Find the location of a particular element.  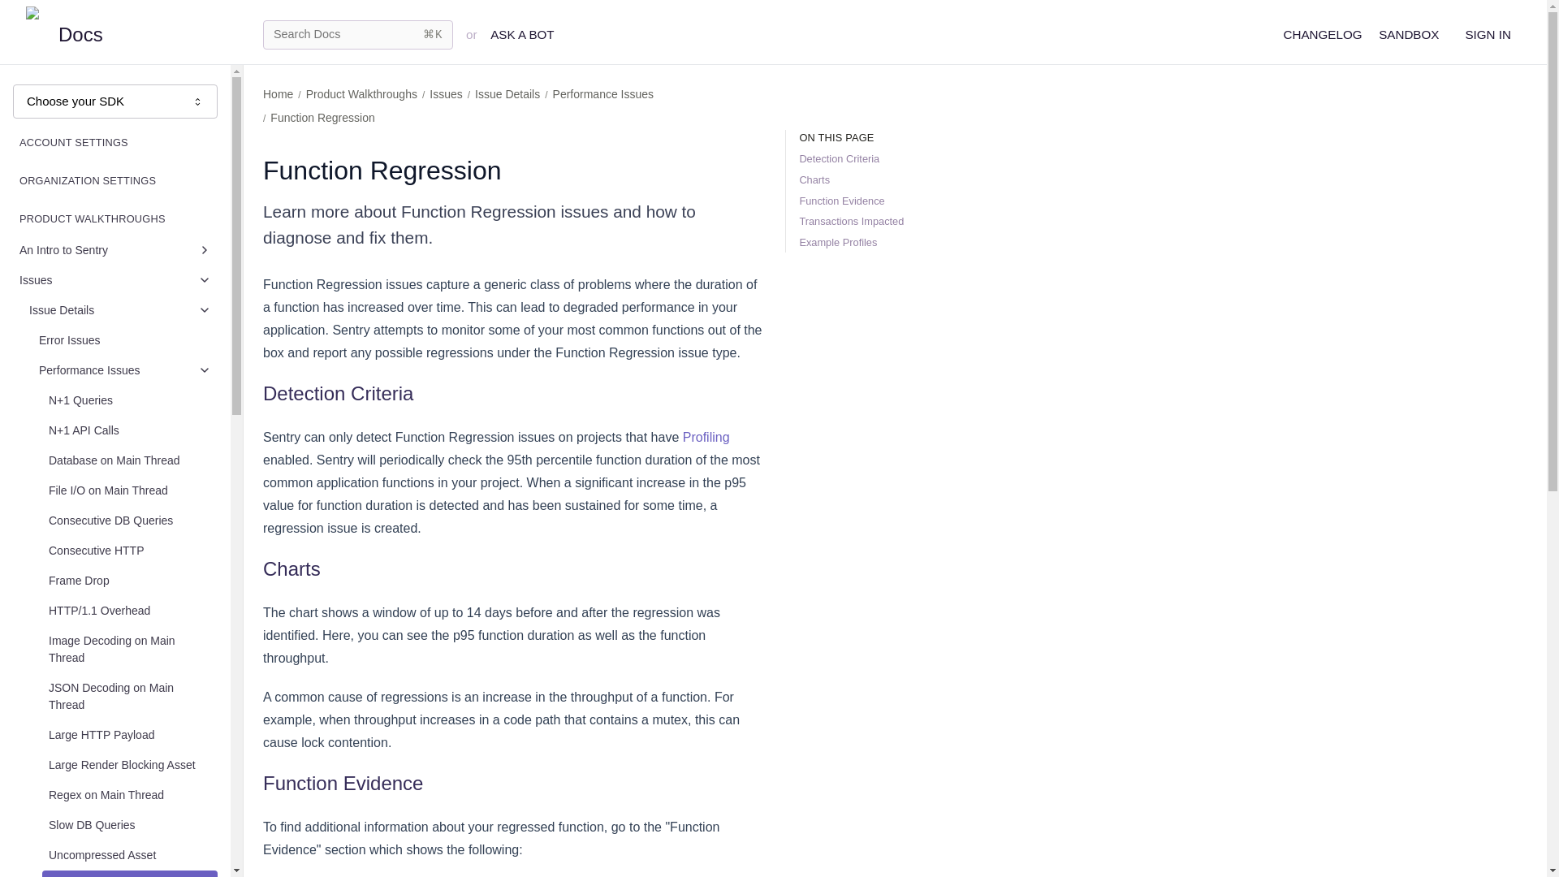

Large HTTP Payload is located at coordinates (130, 735).